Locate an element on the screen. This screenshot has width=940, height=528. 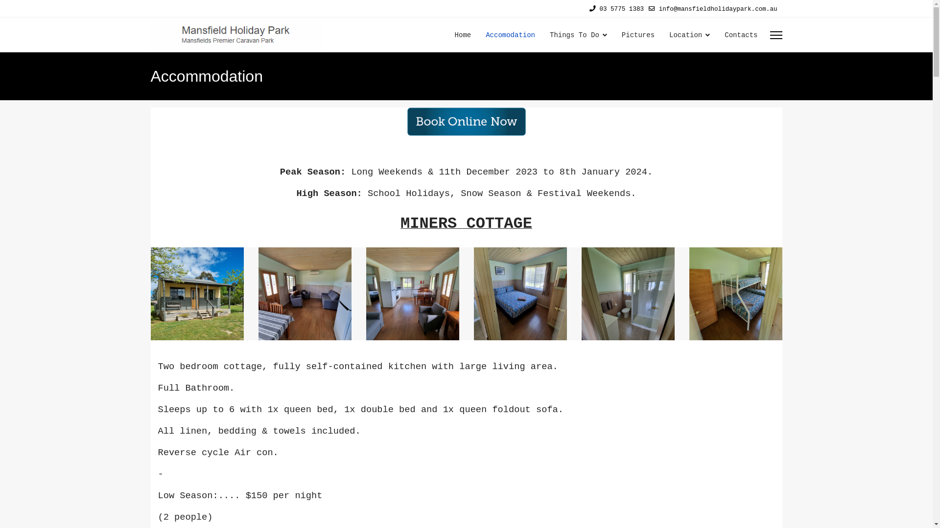
Home is located at coordinates (463, 35).